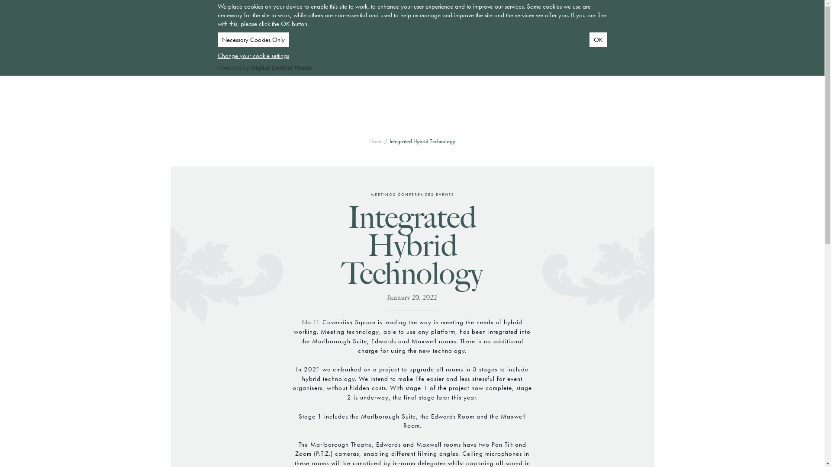 This screenshot has height=467, width=831. What do you see at coordinates (264, 68) in the screenshot?
I see `Powered by Digital Control Room` at bounding box center [264, 68].